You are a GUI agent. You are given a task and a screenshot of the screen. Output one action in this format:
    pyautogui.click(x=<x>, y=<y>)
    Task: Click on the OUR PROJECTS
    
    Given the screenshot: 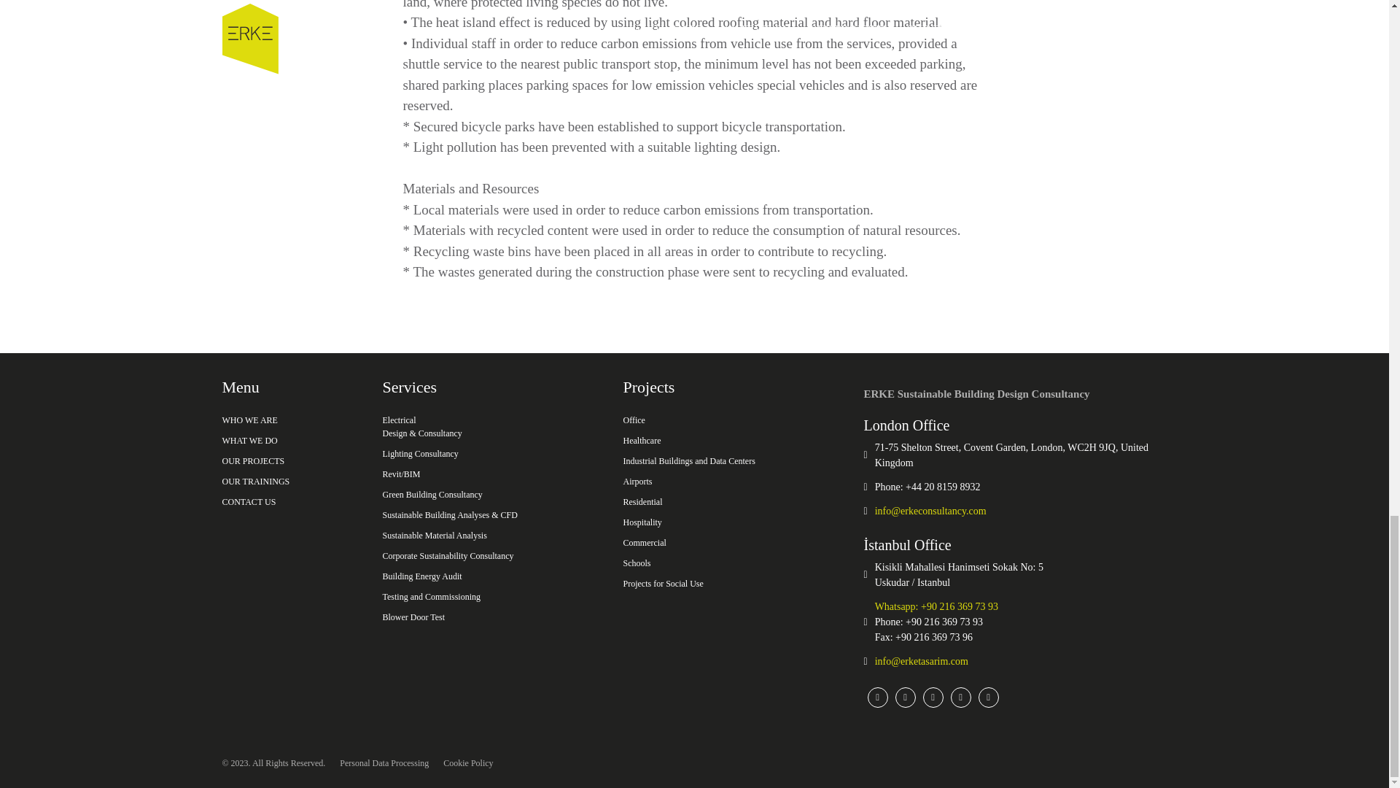 What is the action you would take?
    pyautogui.click(x=292, y=460)
    